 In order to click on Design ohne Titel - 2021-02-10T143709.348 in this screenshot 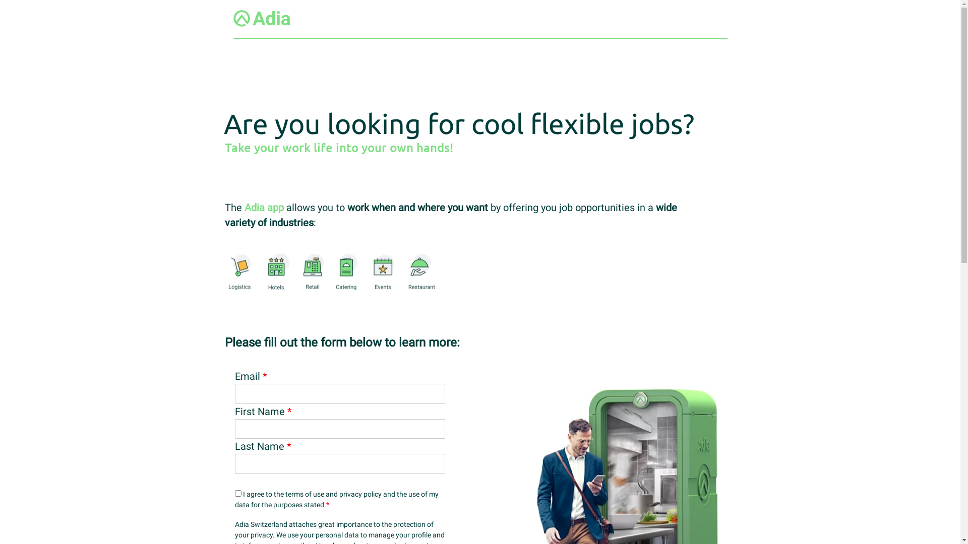, I will do `click(332, 272)`.